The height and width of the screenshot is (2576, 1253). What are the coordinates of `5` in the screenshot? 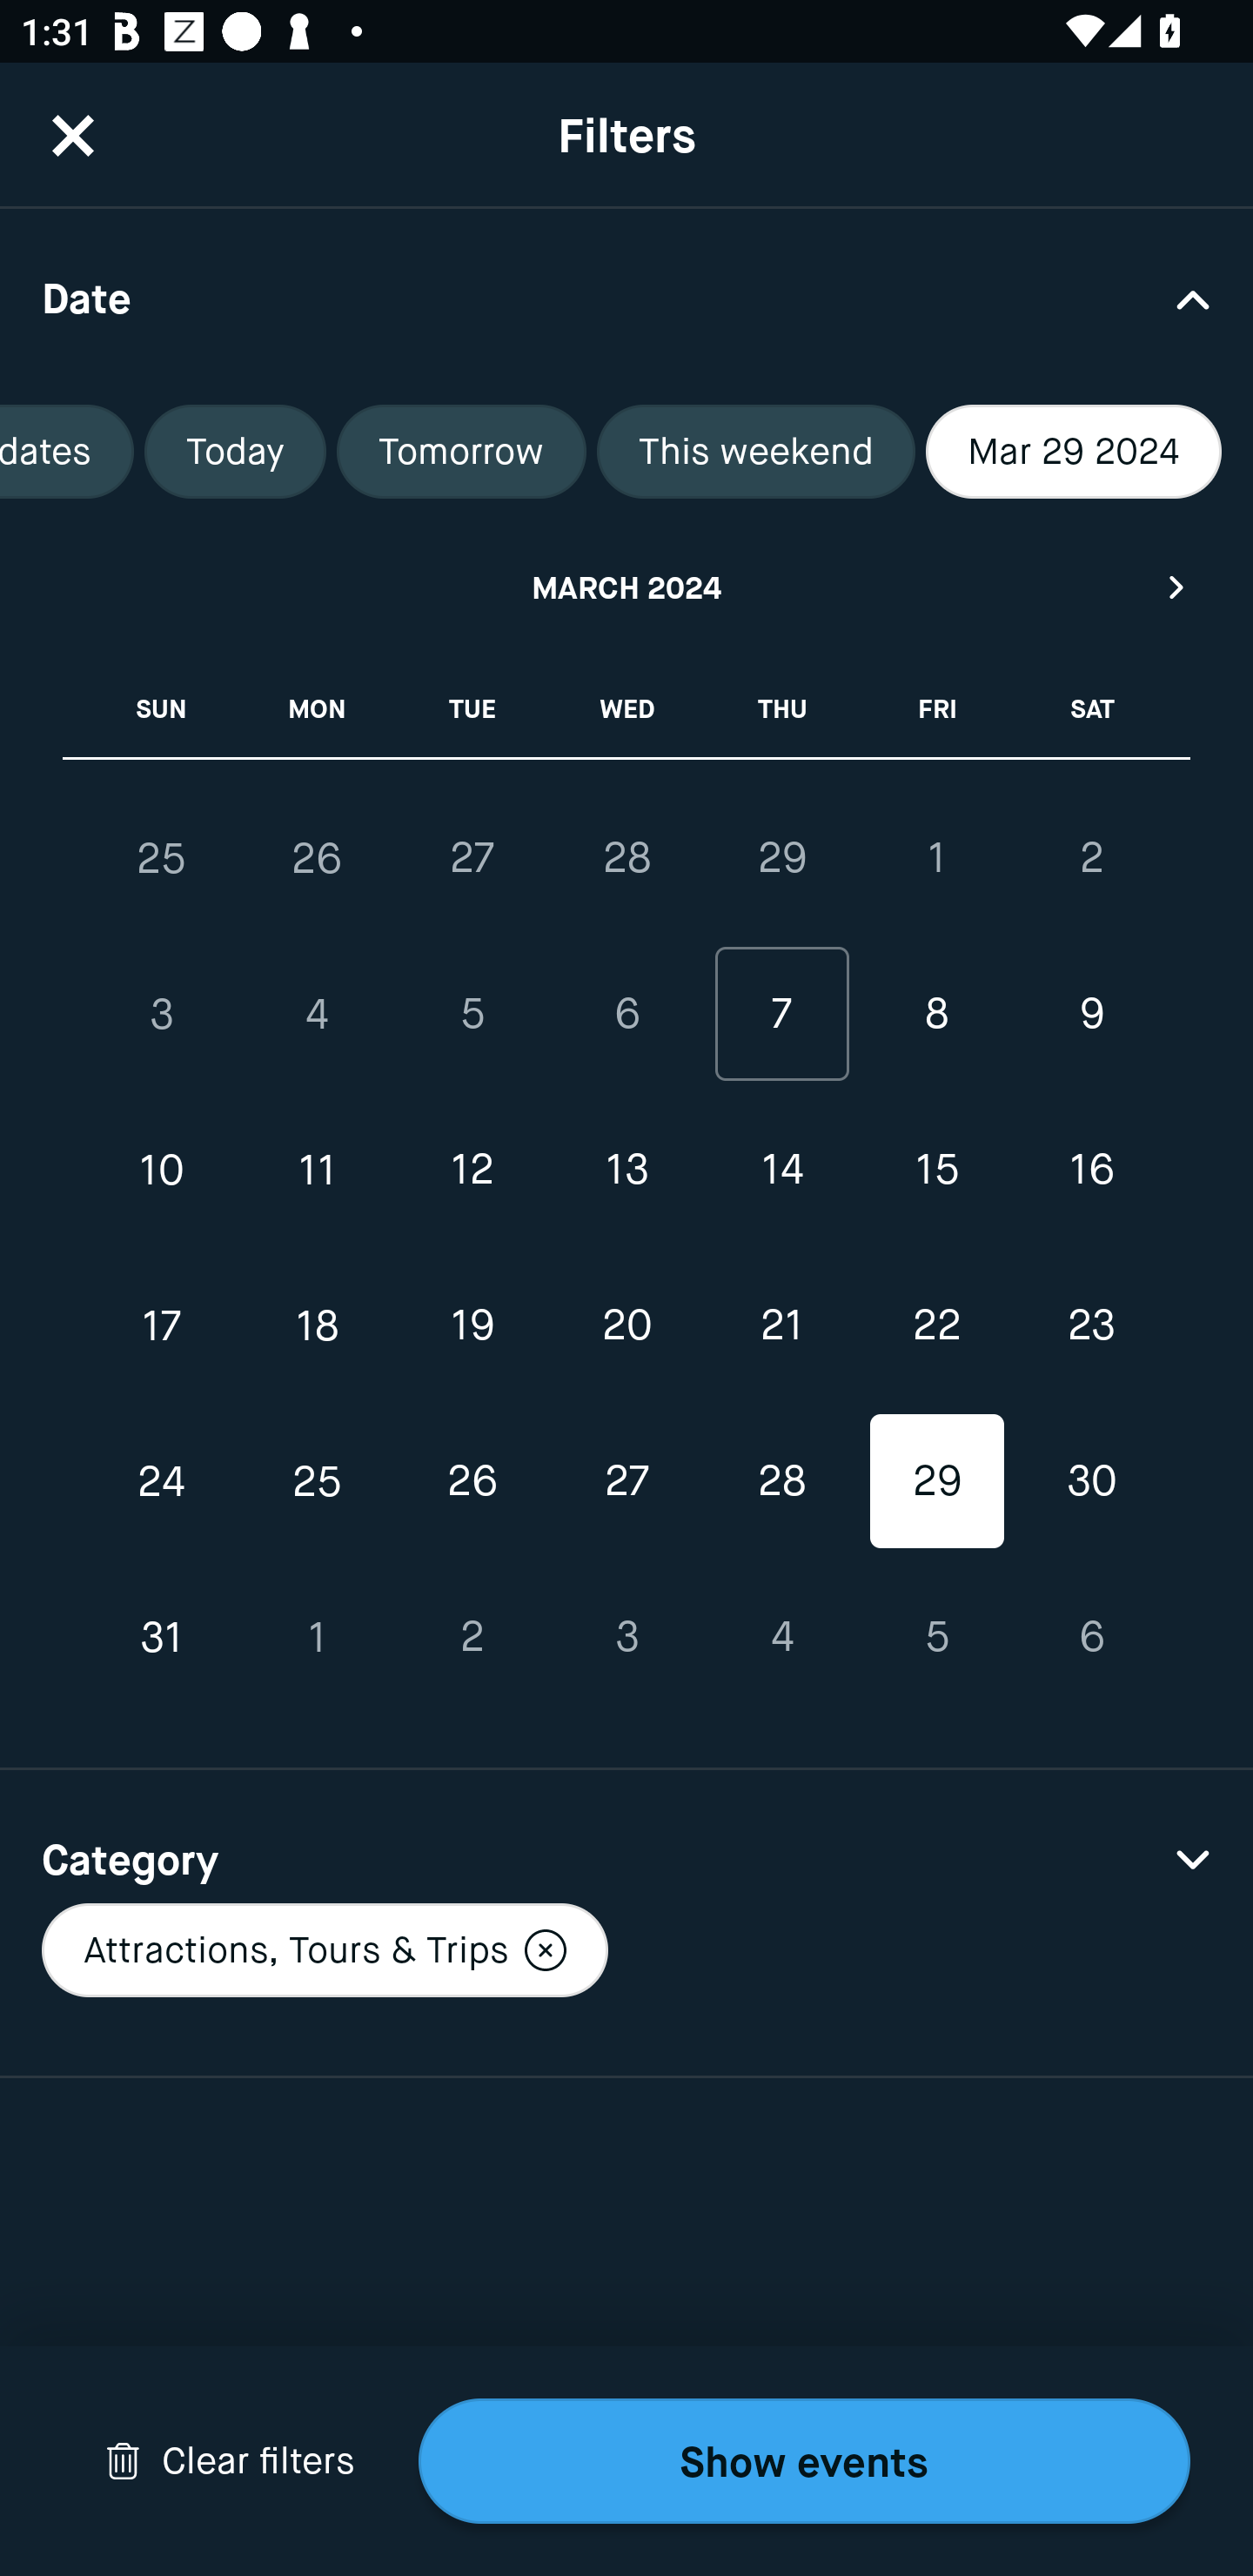 It's located at (936, 1636).